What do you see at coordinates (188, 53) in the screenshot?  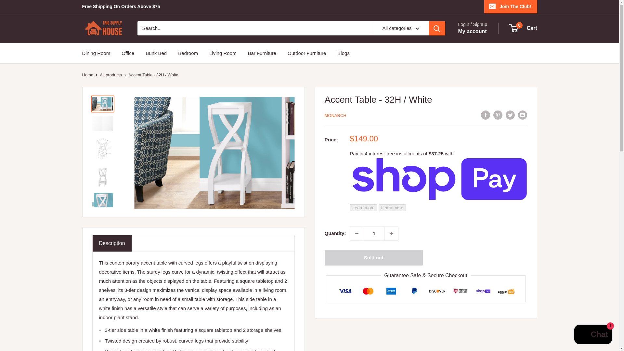 I see `Bedroom` at bounding box center [188, 53].